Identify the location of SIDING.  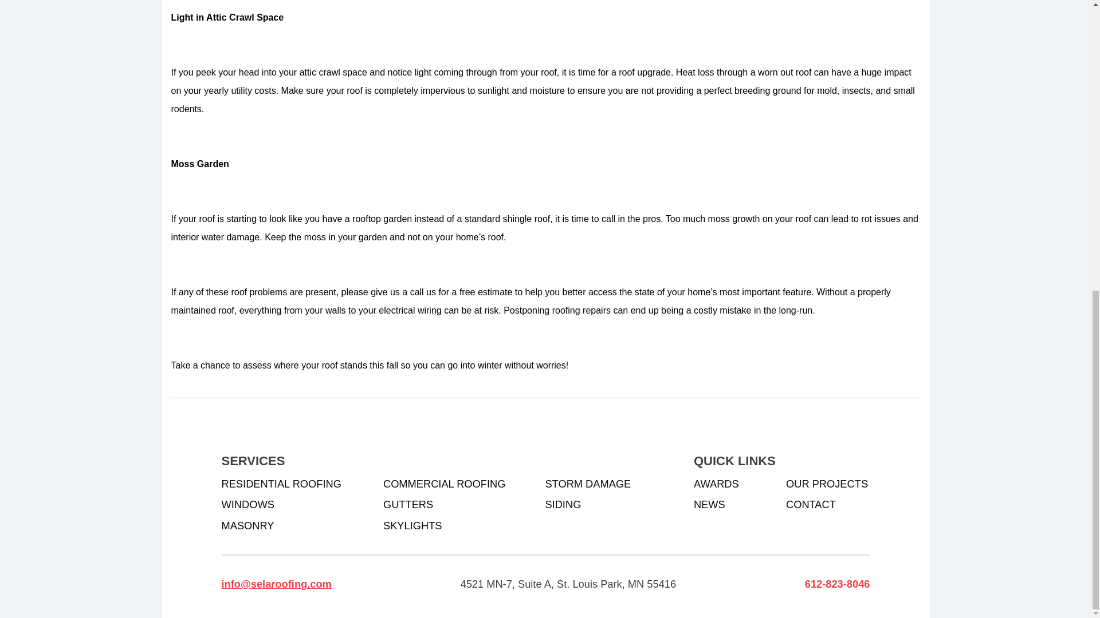
(563, 504).